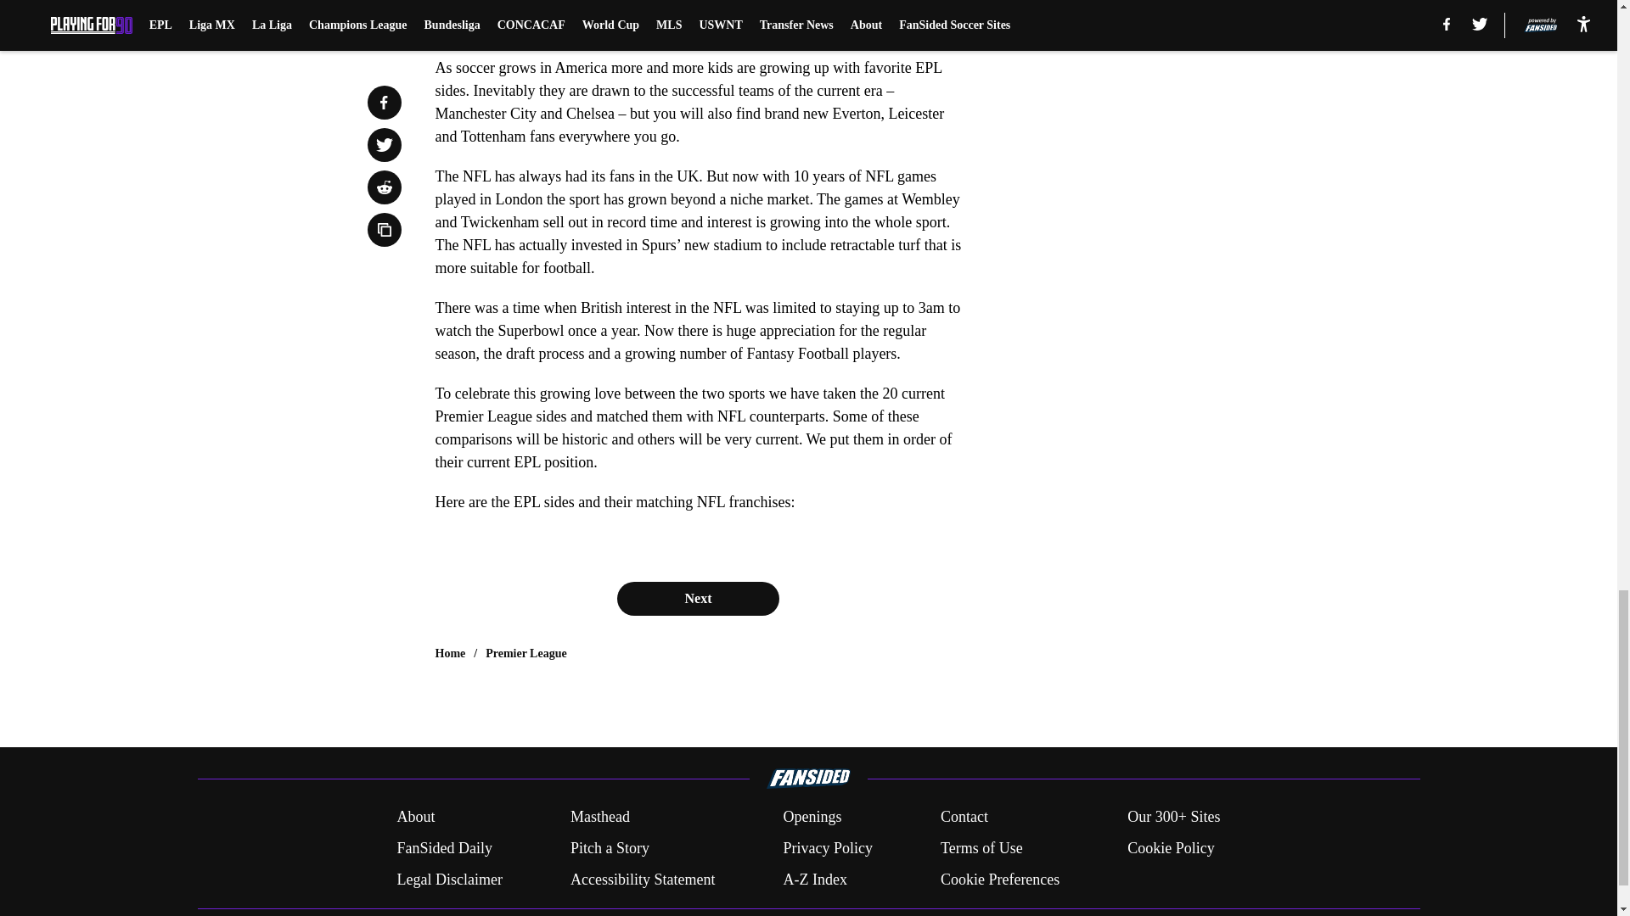  Describe the element at coordinates (827, 848) in the screenshot. I see `Privacy Policy` at that location.